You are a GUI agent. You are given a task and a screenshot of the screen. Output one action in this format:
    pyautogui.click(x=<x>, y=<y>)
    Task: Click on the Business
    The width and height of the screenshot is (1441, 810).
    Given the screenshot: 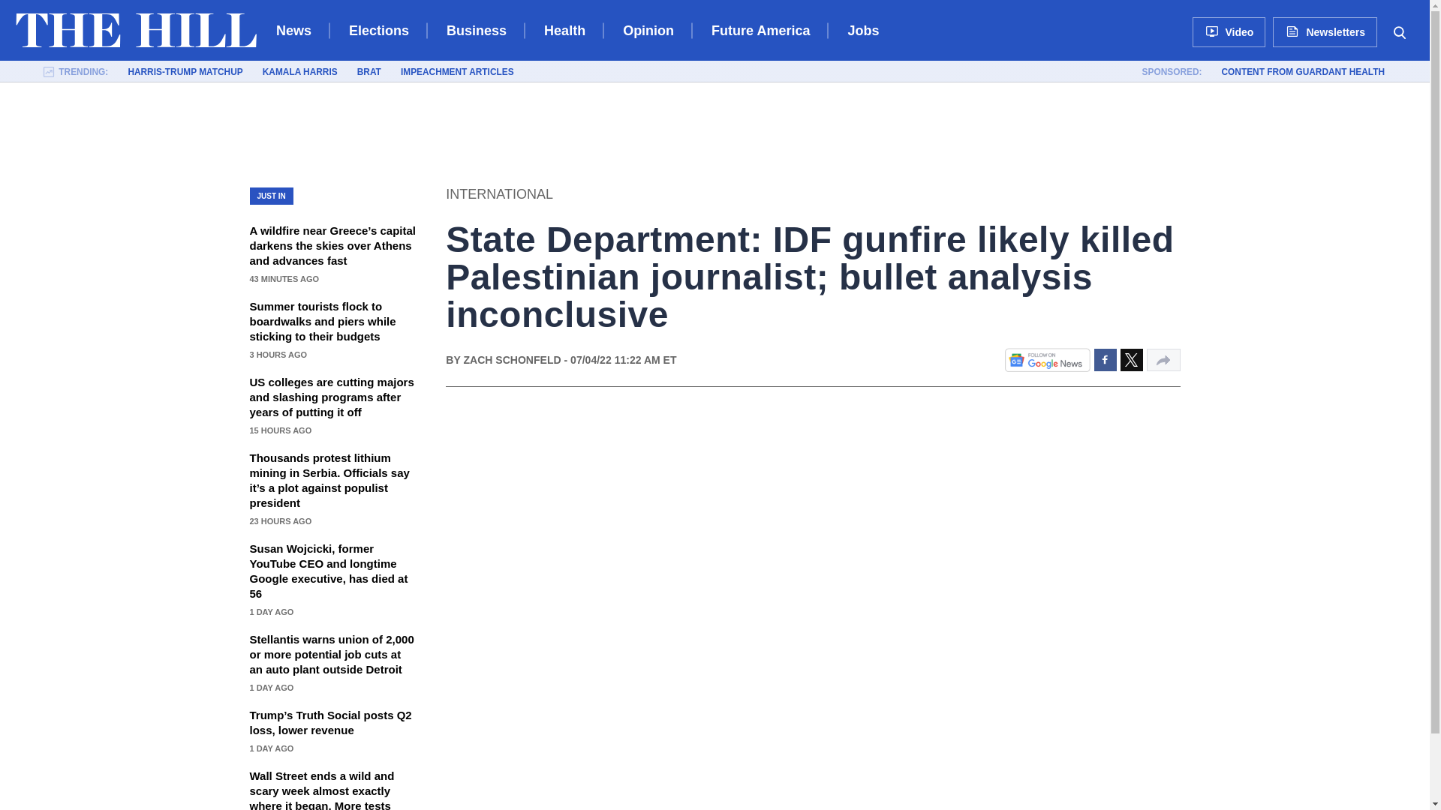 What is the action you would take?
    pyautogui.click(x=477, y=30)
    